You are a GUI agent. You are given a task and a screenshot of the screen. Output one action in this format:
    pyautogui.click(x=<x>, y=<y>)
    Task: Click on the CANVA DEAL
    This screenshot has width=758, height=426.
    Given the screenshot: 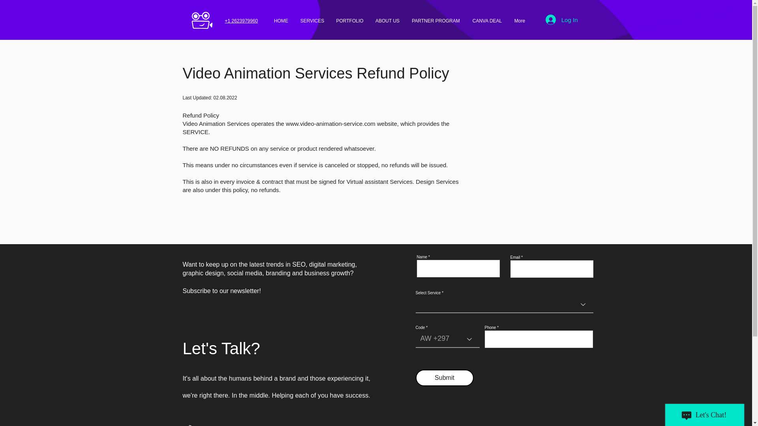 What is the action you would take?
    pyautogui.click(x=487, y=21)
    